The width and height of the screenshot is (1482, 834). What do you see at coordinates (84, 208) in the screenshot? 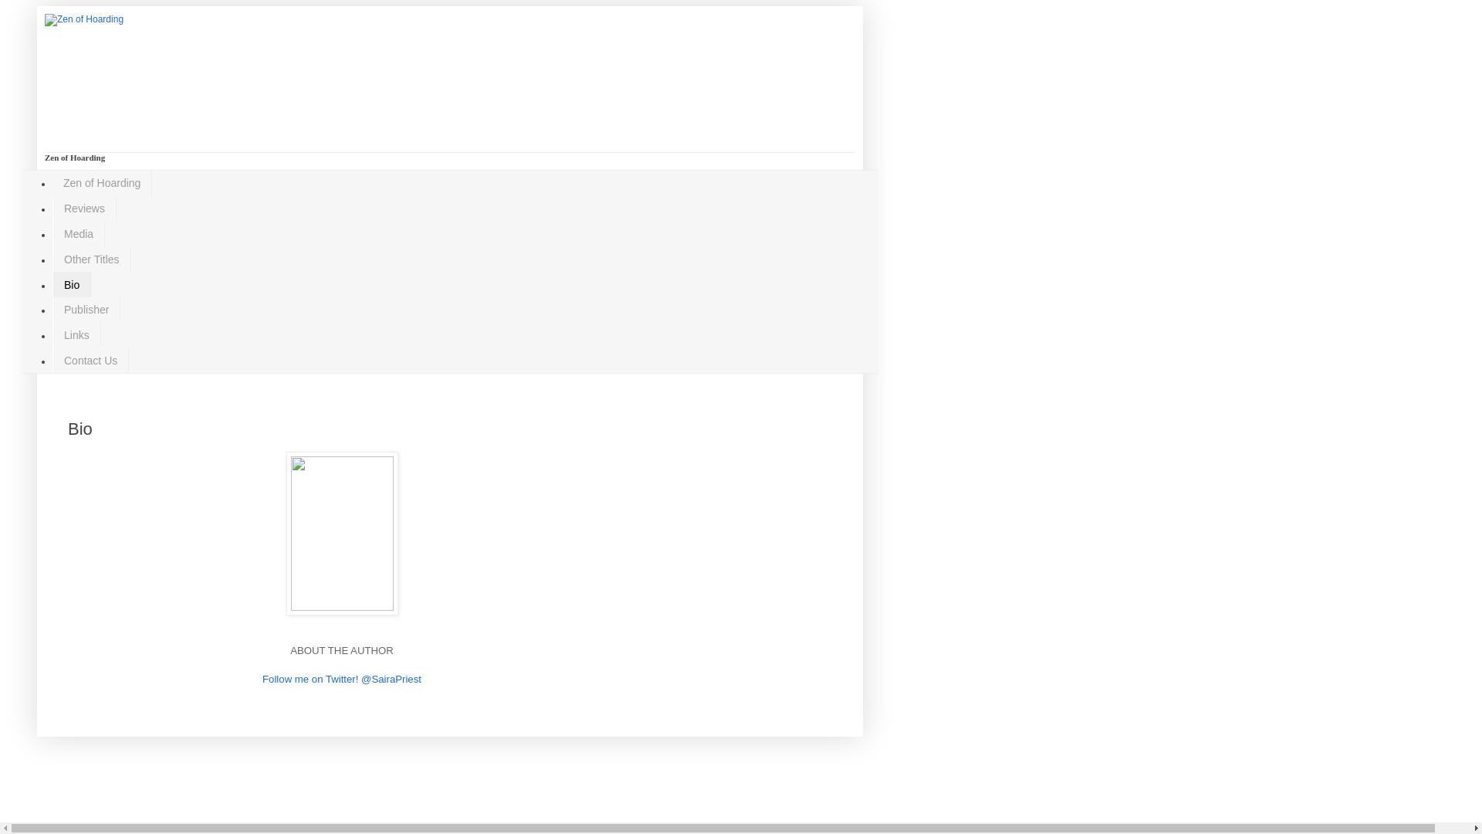
I see `Reviews` at bounding box center [84, 208].